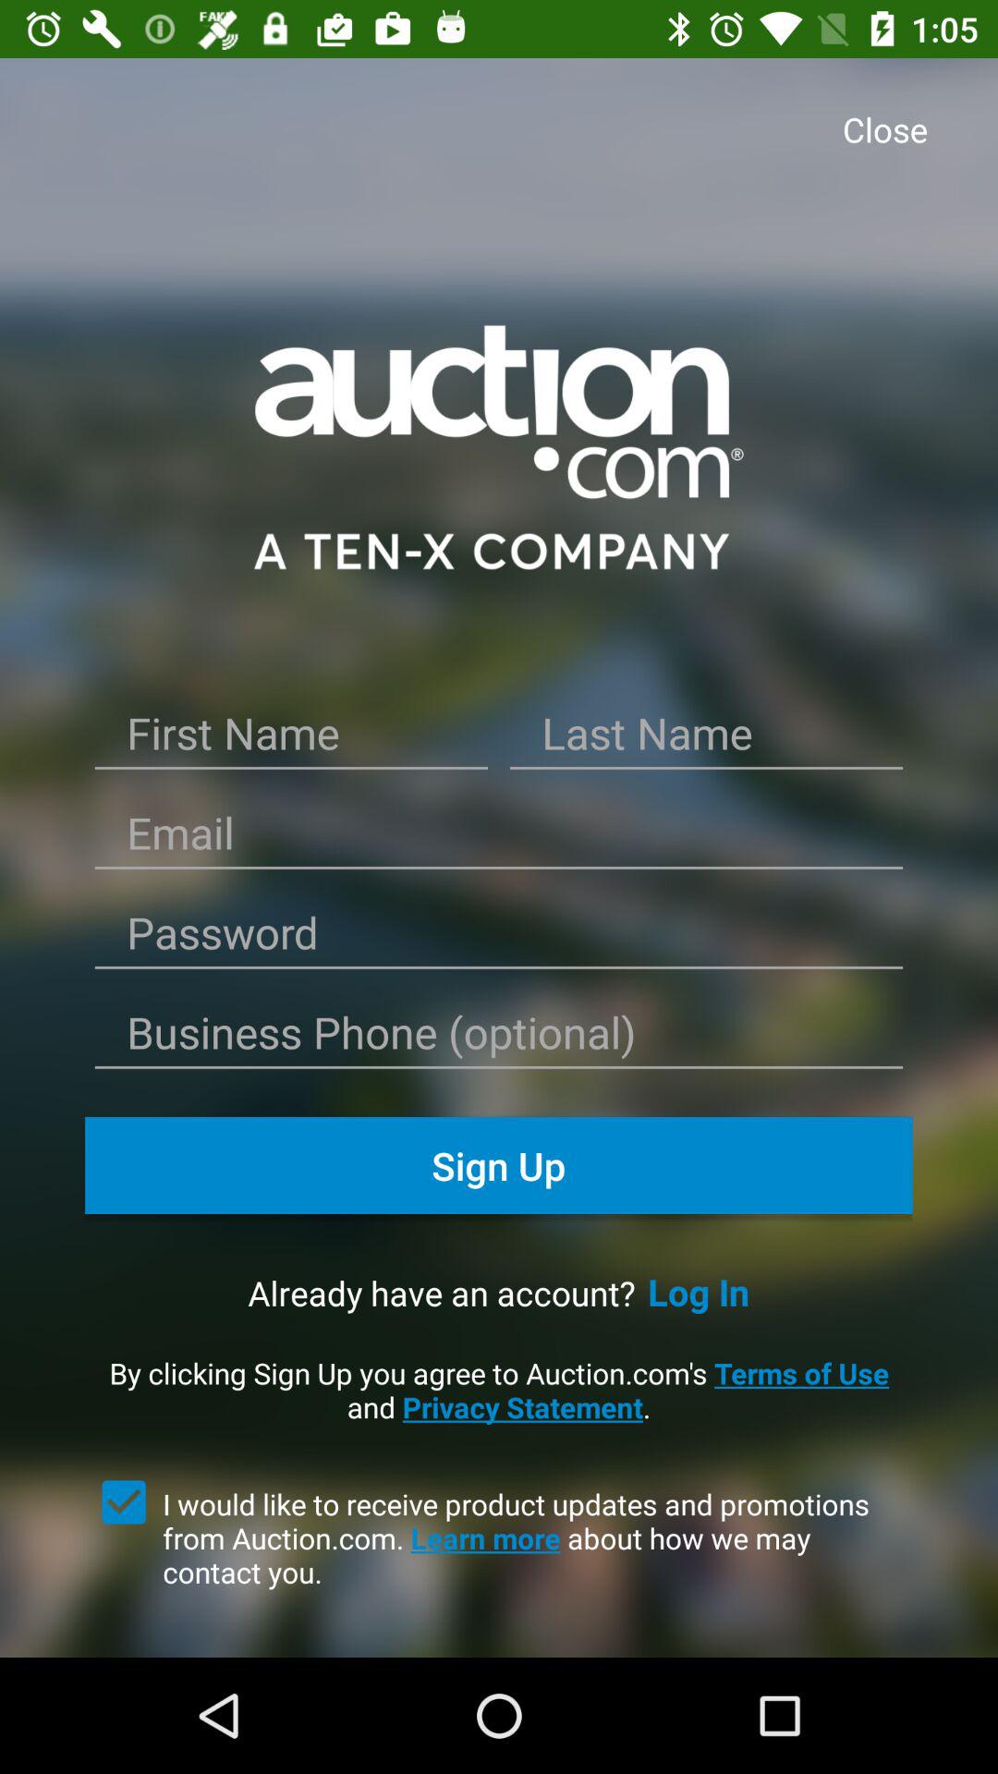 Image resolution: width=998 pixels, height=1774 pixels. Describe the element at coordinates (699, 1292) in the screenshot. I see `launch icon above by clicking sign` at that location.